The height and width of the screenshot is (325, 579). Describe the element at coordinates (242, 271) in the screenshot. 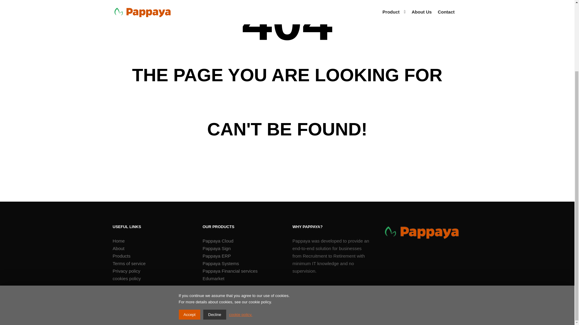

I see `Pappaya Financial services` at that location.